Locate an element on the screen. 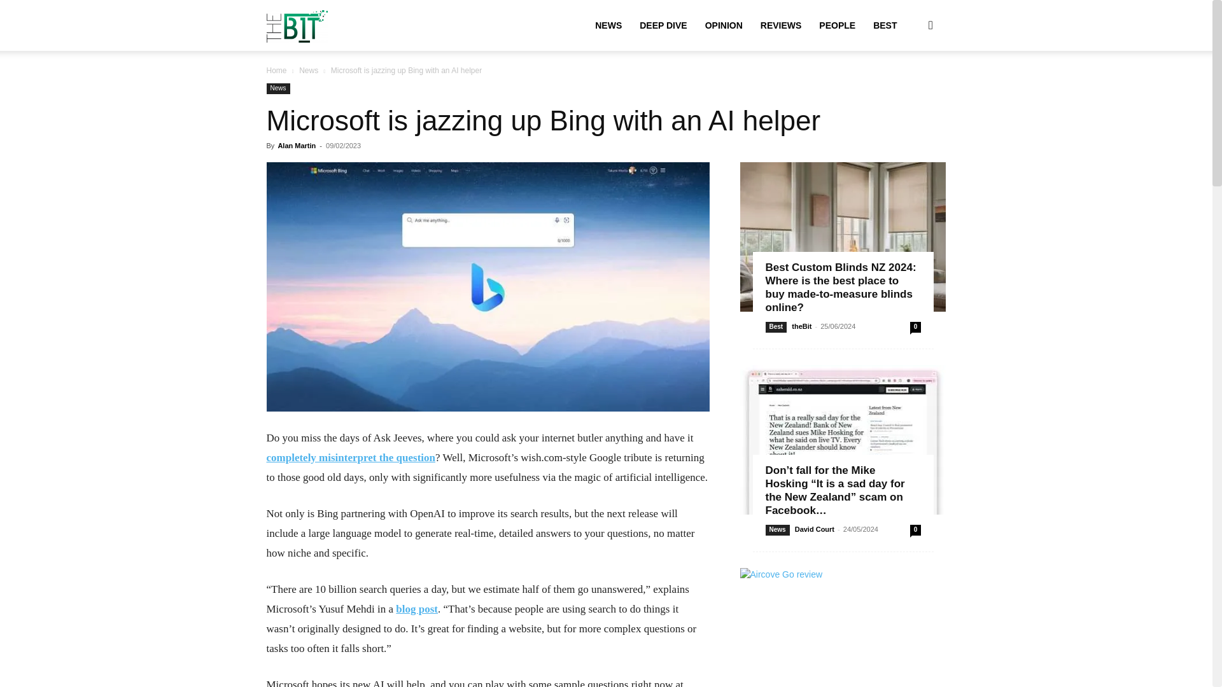 The height and width of the screenshot is (687, 1222). Alan Martin is located at coordinates (296, 145).